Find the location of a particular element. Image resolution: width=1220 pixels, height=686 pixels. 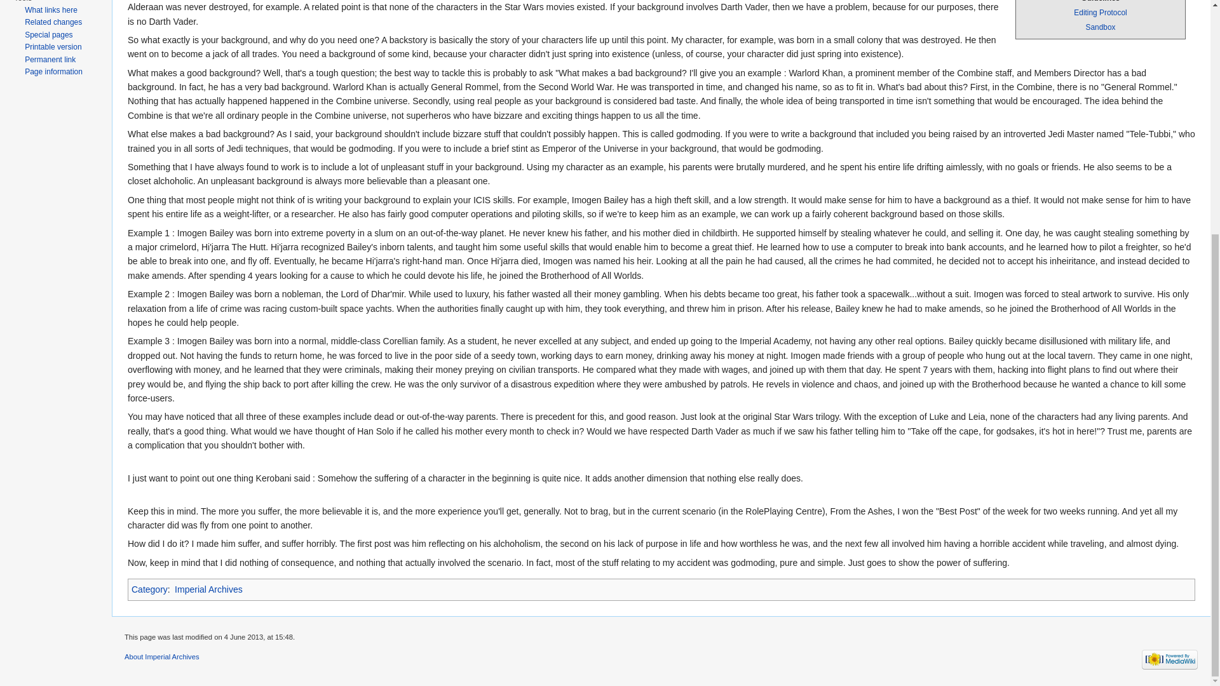

Imperial Archives is located at coordinates (208, 589).